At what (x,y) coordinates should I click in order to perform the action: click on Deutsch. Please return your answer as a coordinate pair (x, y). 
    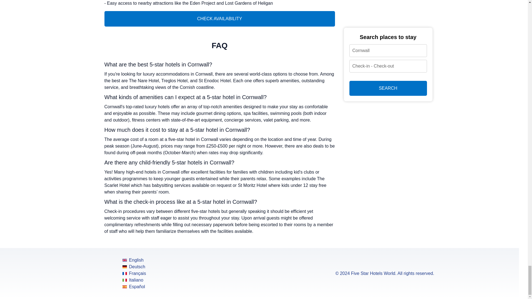
    Looking at the image, I should click on (134, 267).